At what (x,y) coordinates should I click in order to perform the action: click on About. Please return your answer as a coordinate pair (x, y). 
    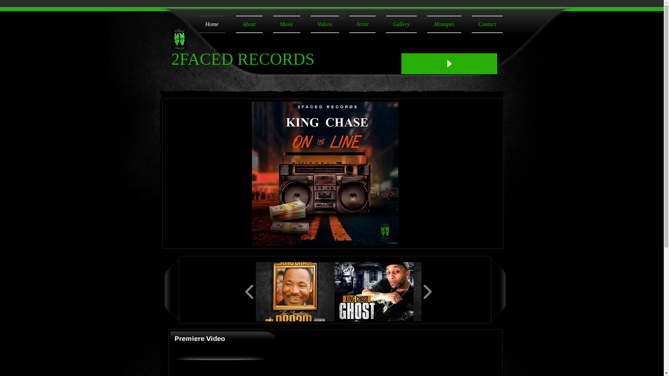
    Looking at the image, I should click on (249, 24).